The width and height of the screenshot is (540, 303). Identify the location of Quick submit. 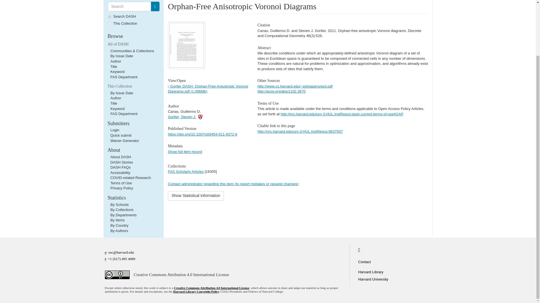
(120, 135).